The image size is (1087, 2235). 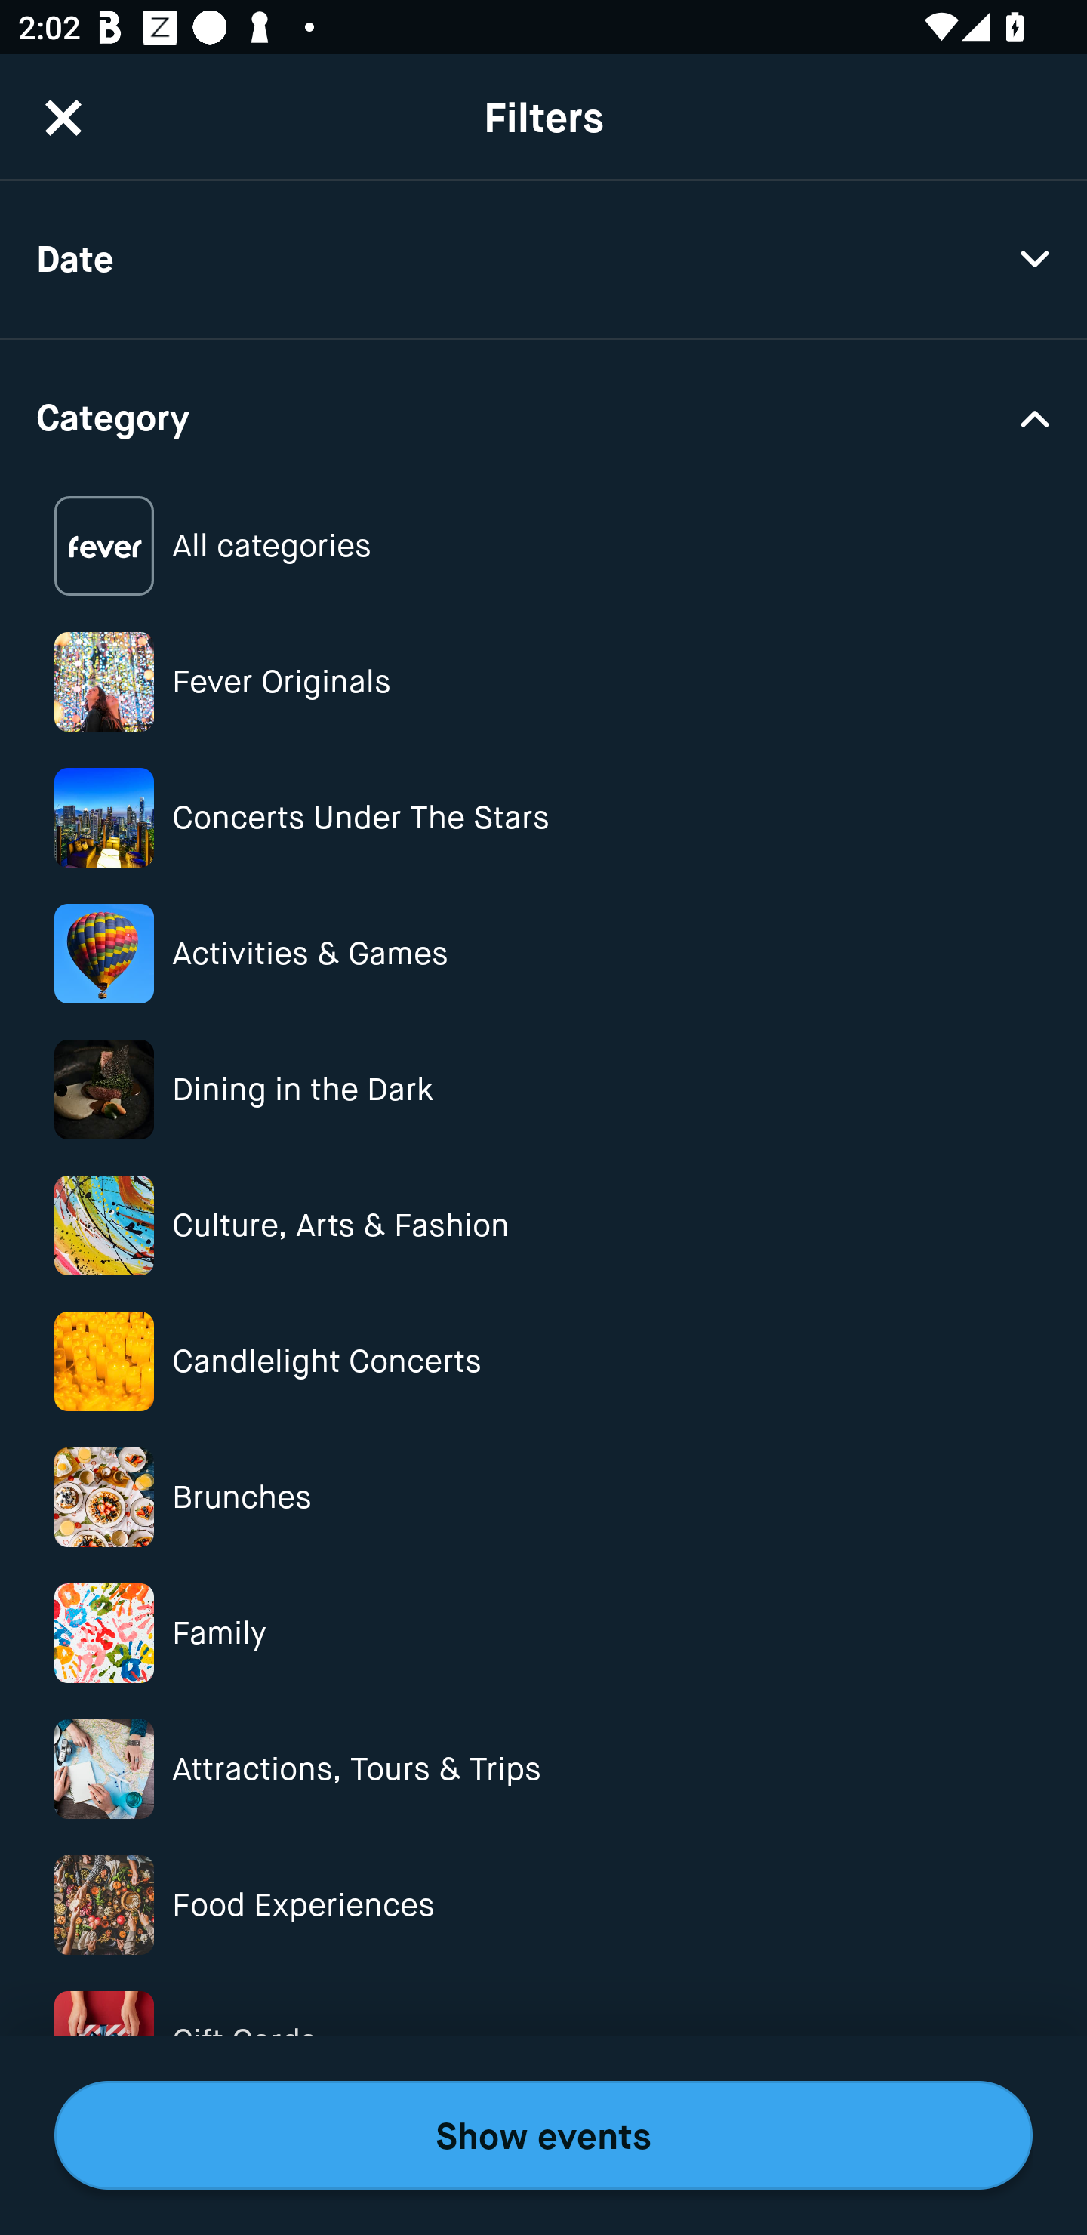 I want to click on Category Image Brunches, so click(x=543, y=1497).